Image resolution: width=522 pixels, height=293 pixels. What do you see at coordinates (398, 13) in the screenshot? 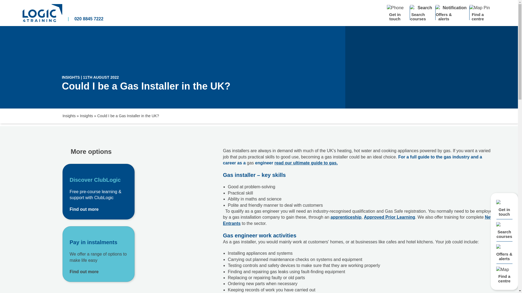
I see `Get in touch` at bounding box center [398, 13].